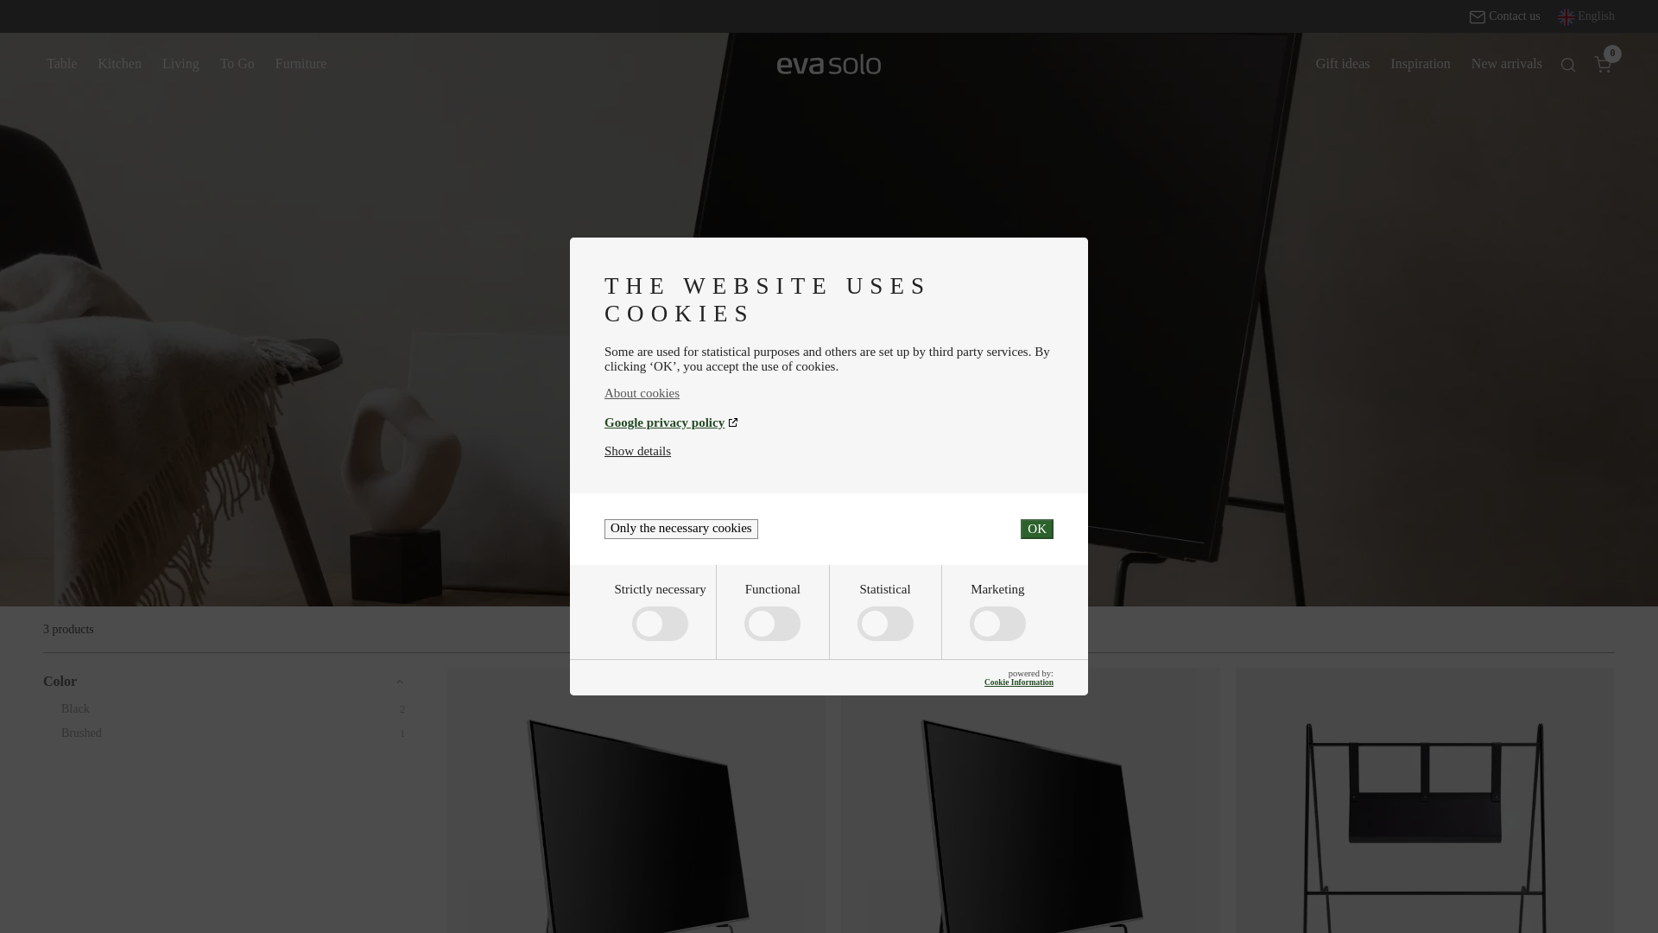 Image resolution: width=1658 pixels, height=933 pixels. Describe the element at coordinates (637, 451) in the screenshot. I see `Show details` at that location.